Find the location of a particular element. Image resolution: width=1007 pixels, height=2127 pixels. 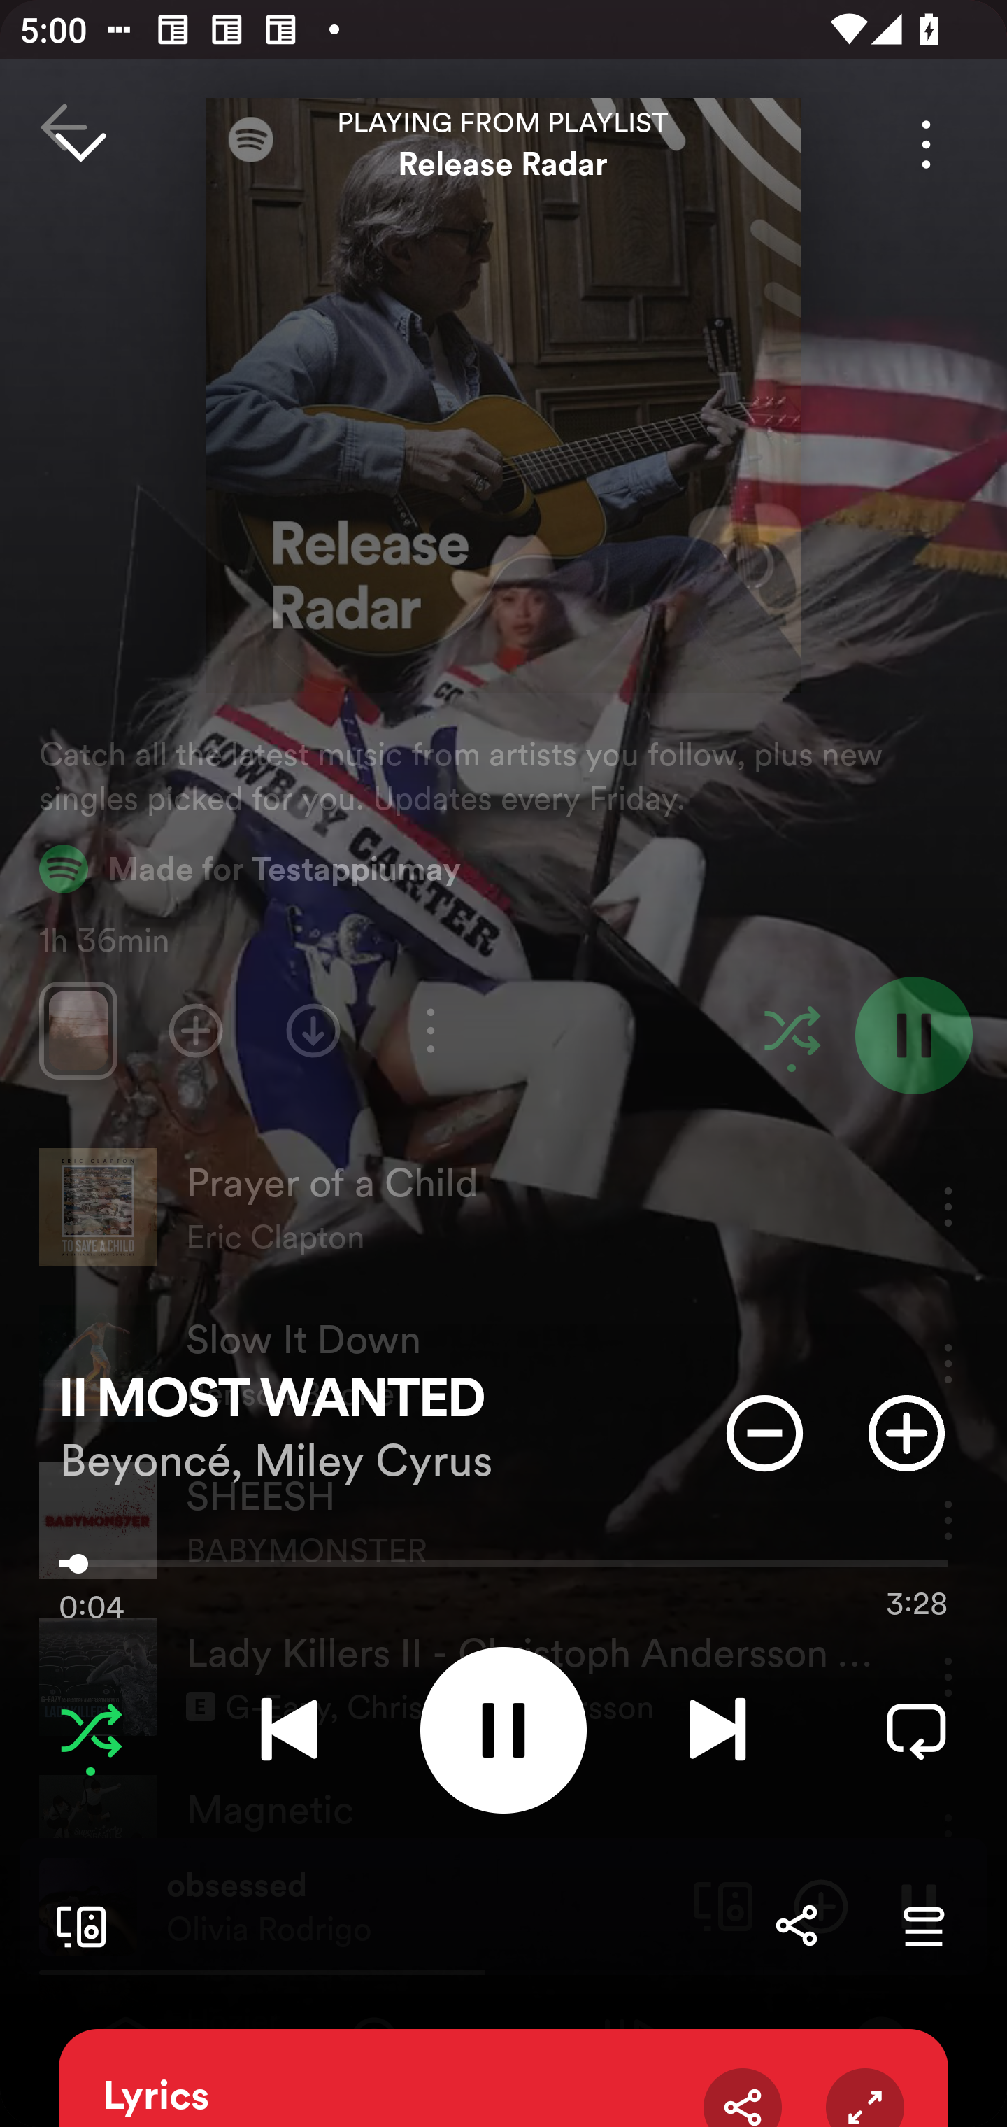

Next is located at coordinates (717, 1730).